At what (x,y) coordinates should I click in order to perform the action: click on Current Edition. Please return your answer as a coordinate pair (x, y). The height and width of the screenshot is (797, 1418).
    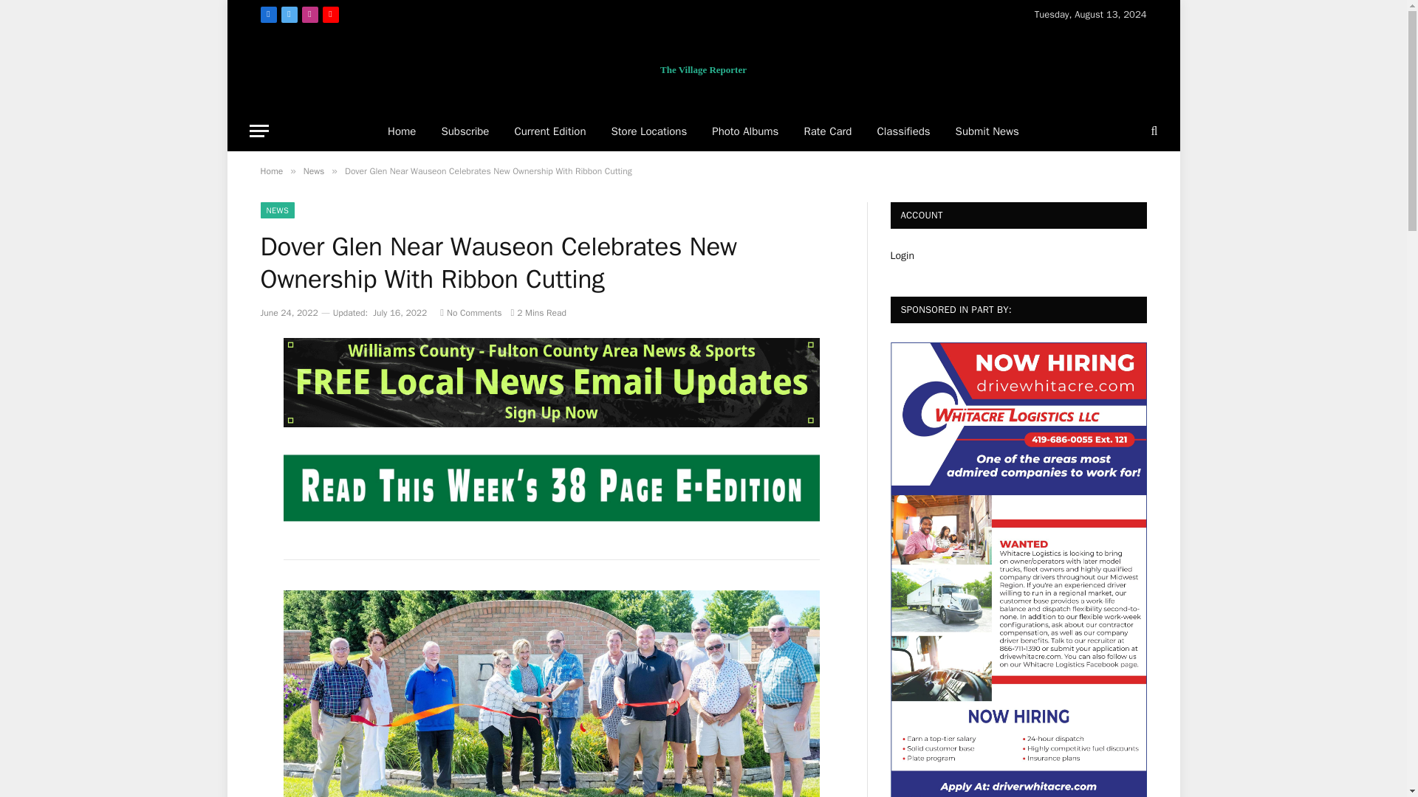
    Looking at the image, I should click on (549, 131).